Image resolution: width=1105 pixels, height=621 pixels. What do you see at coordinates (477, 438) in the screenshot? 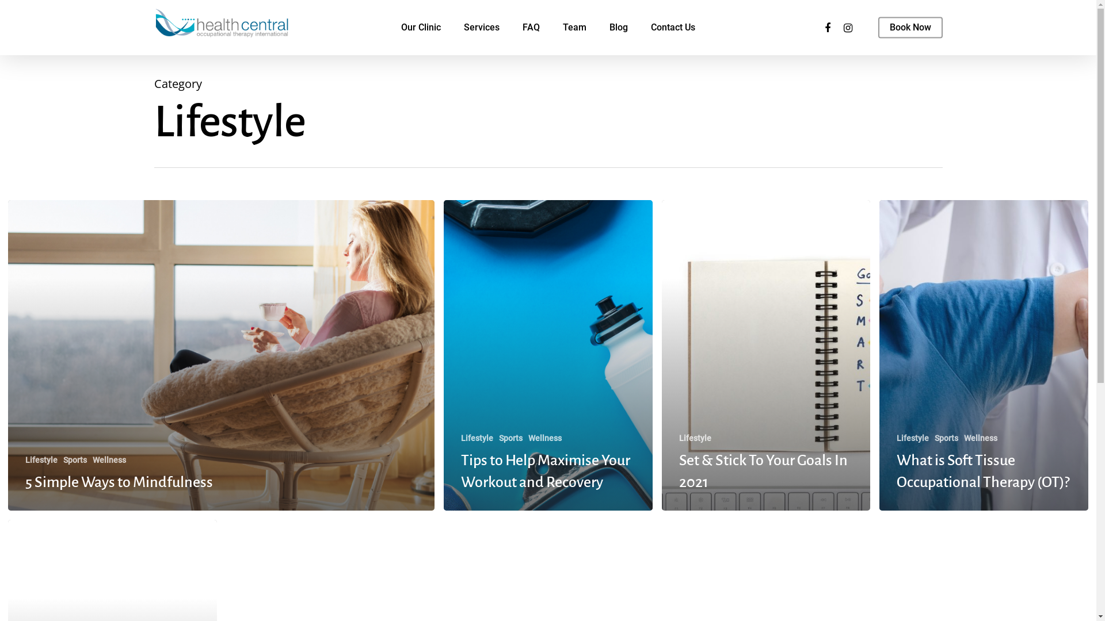
I see `Lifestyle` at bounding box center [477, 438].